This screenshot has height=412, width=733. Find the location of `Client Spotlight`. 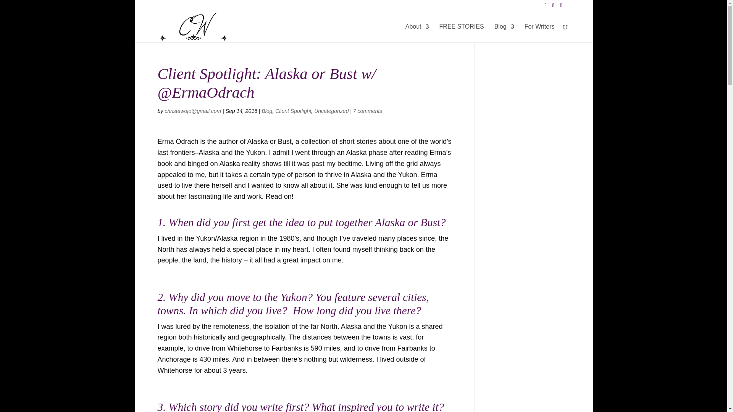

Client Spotlight is located at coordinates (293, 111).